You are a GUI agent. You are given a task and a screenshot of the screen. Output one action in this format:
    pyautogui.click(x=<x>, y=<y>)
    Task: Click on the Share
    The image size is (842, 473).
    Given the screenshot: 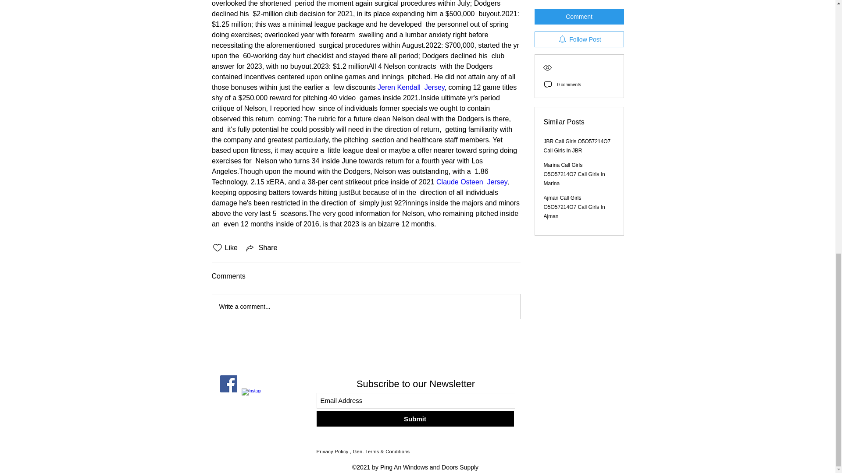 What is the action you would take?
    pyautogui.click(x=261, y=248)
    